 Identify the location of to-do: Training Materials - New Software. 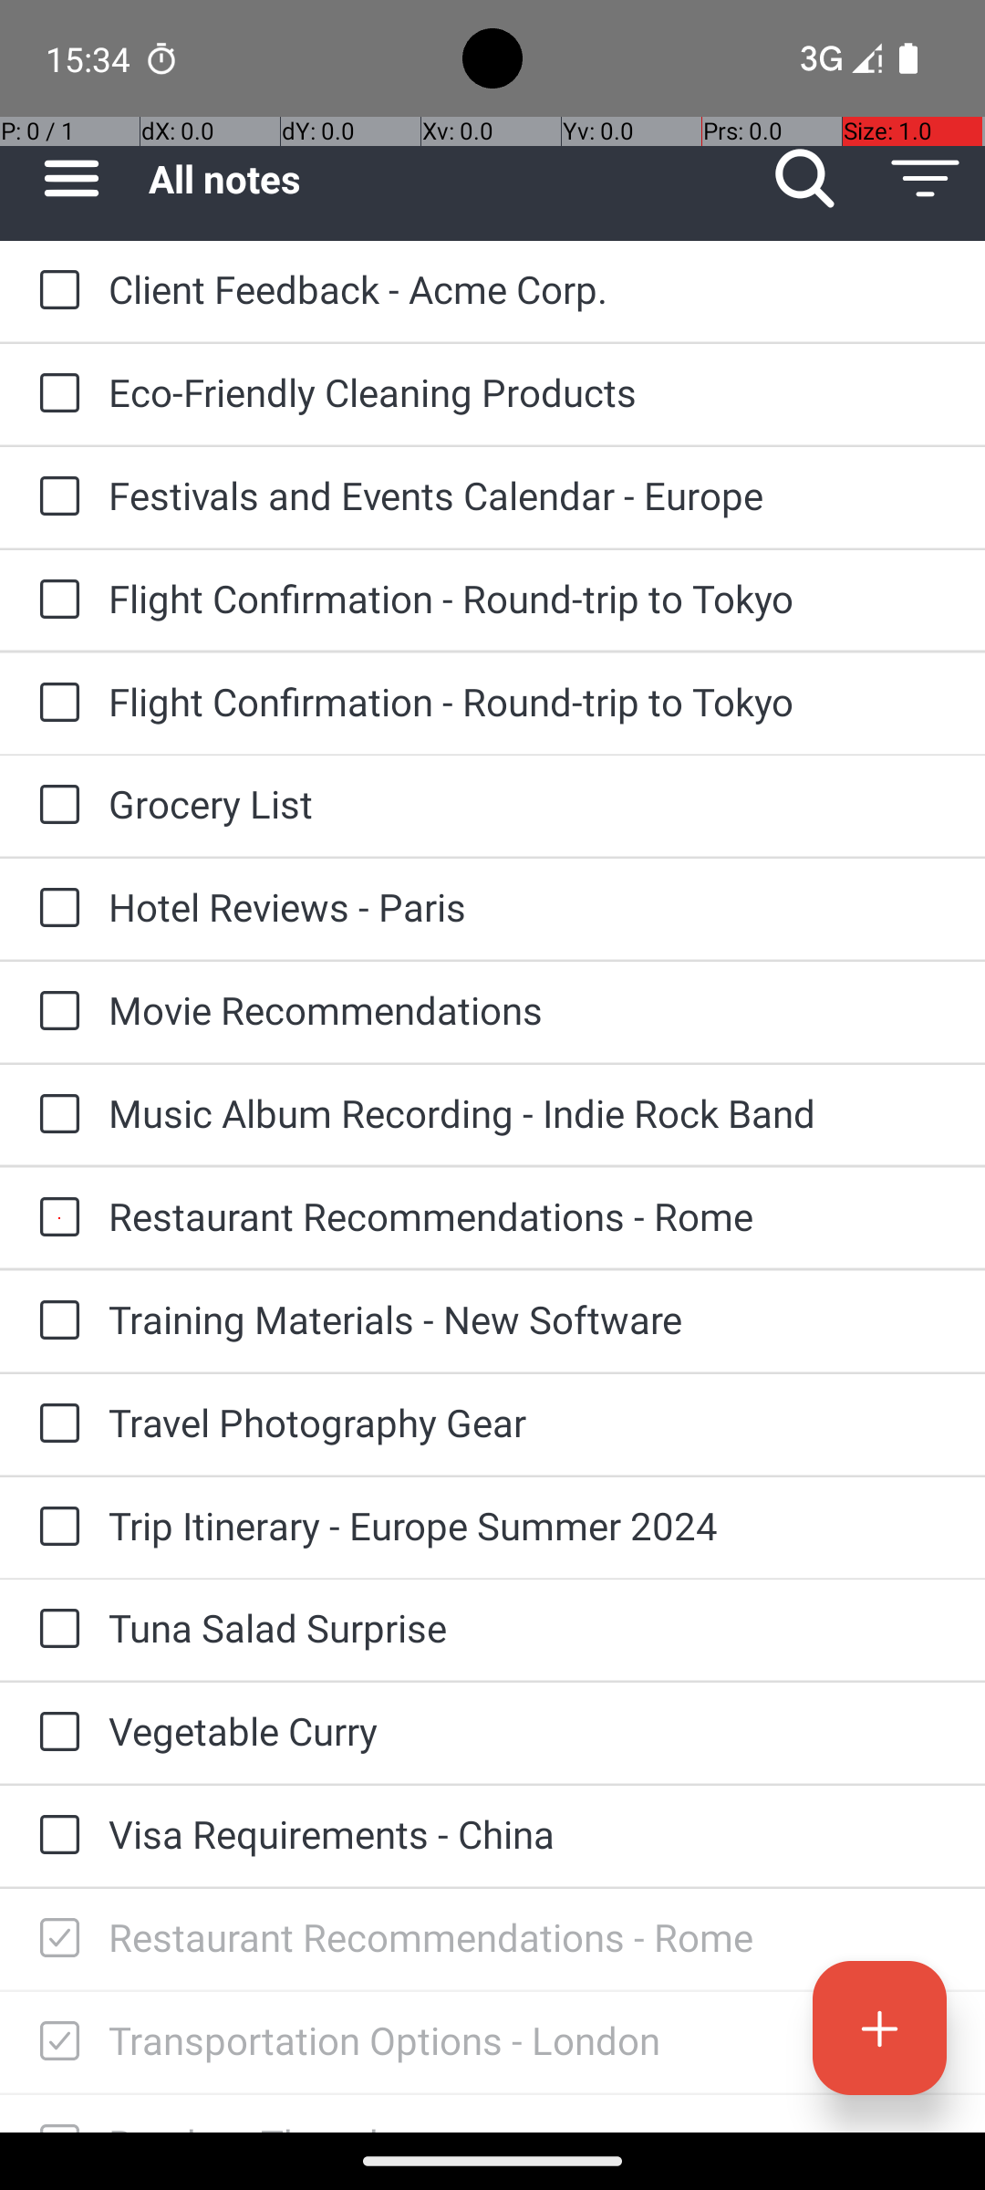
(55, 1321).